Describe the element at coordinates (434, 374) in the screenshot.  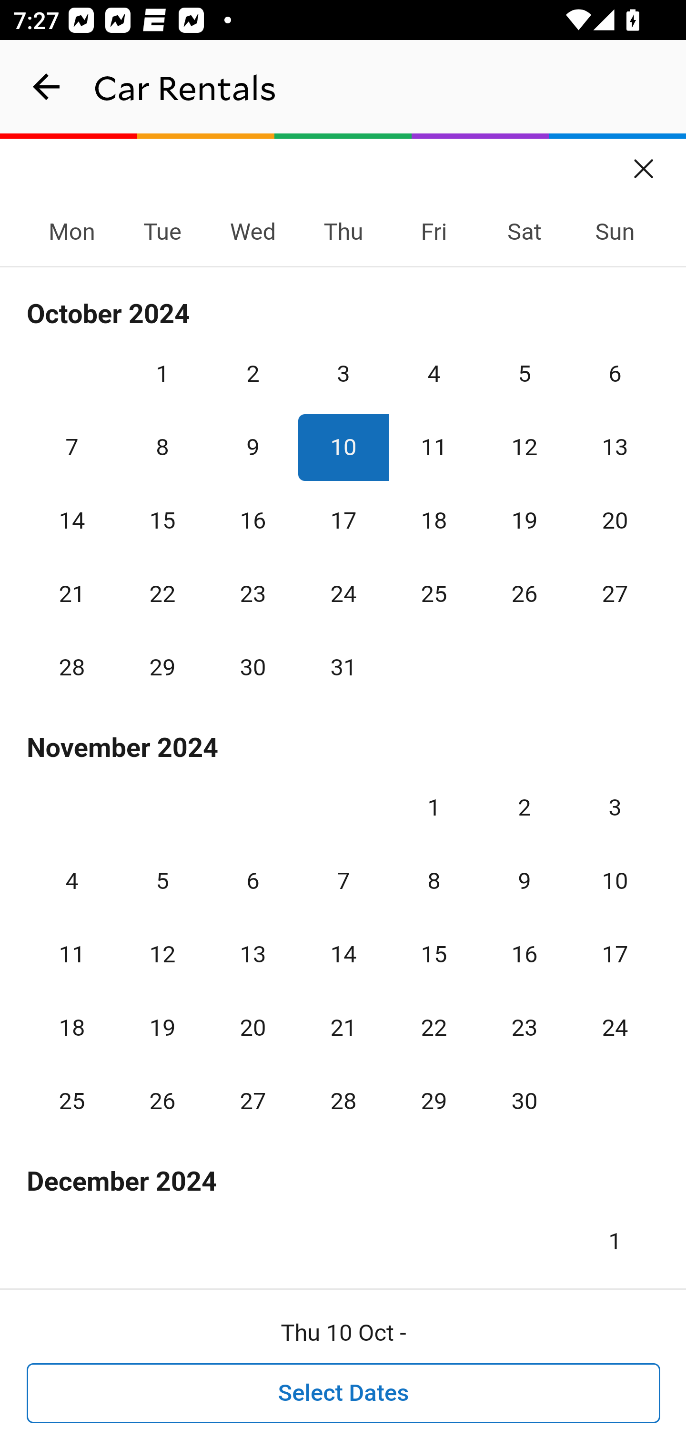
I see `4 October 2024` at that location.